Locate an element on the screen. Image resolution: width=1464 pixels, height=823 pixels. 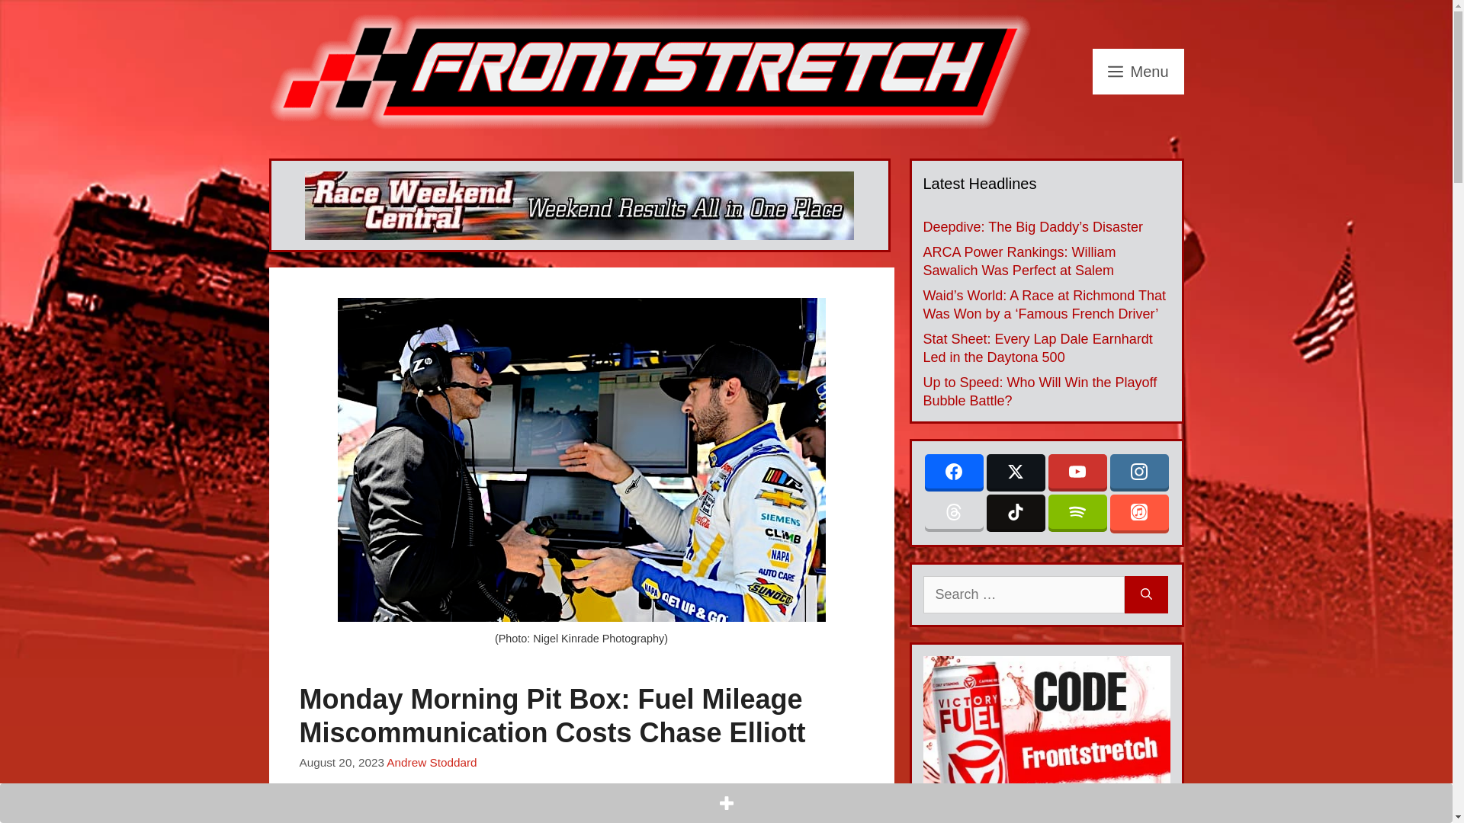
Share on Email is located at coordinates (413, 813).